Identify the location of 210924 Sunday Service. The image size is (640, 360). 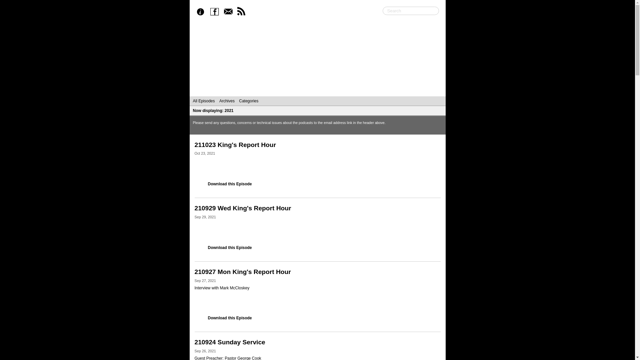
(318, 344).